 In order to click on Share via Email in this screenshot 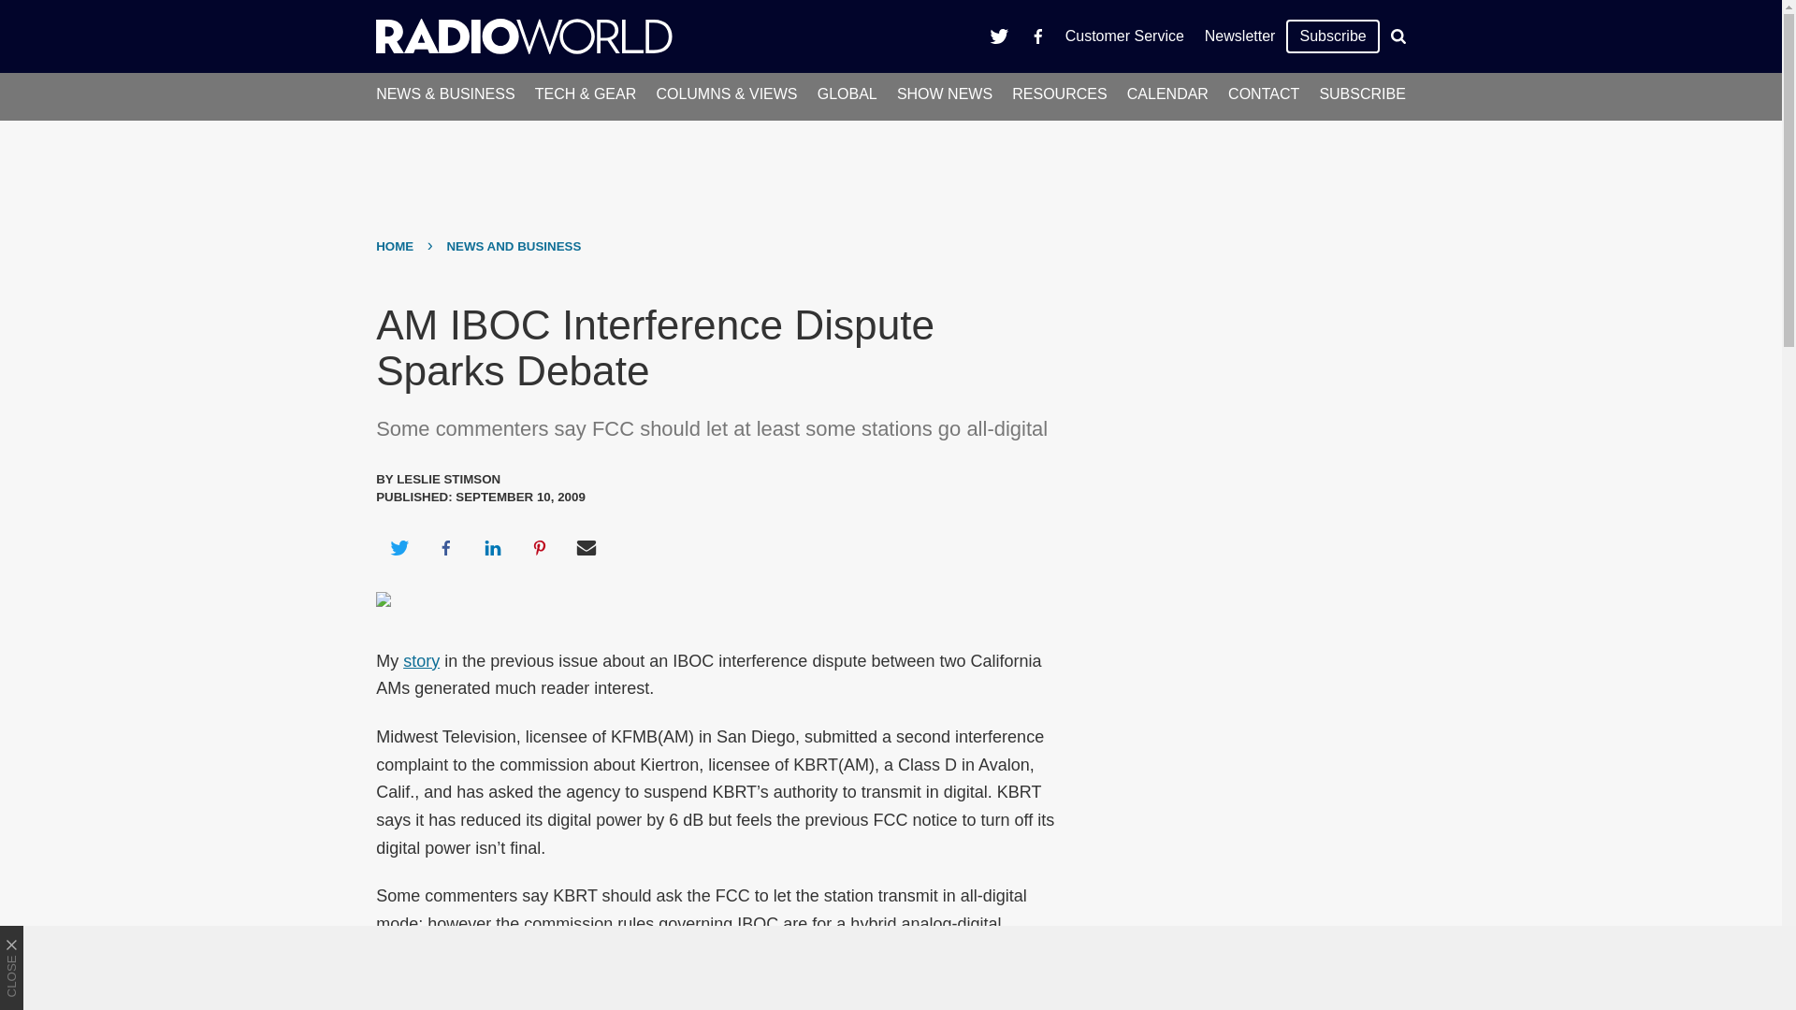, I will do `click(587, 548)`.